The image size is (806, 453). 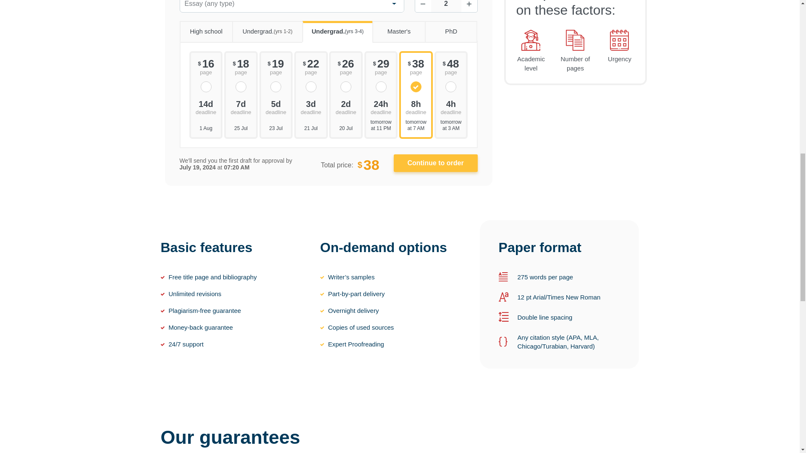 I want to click on 14 days, so click(x=206, y=107).